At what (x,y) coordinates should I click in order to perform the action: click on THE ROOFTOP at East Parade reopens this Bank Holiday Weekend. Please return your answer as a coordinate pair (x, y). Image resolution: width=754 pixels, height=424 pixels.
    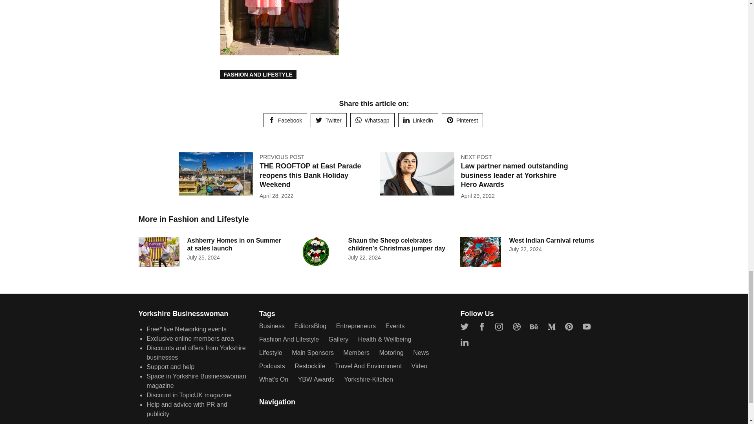
    Looking at the image, I should click on (310, 175).